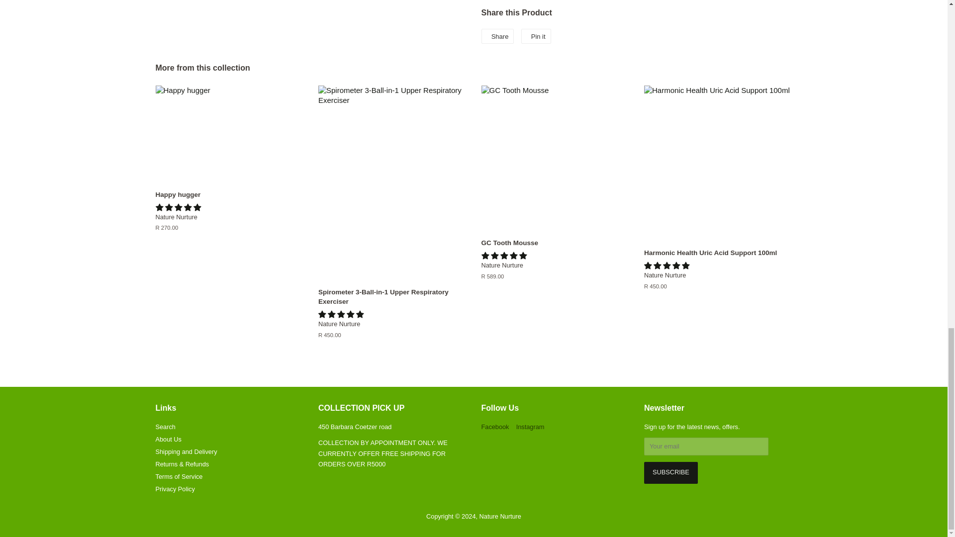 The image size is (955, 537). I want to click on Nature Nurture on Instagram, so click(530, 427).